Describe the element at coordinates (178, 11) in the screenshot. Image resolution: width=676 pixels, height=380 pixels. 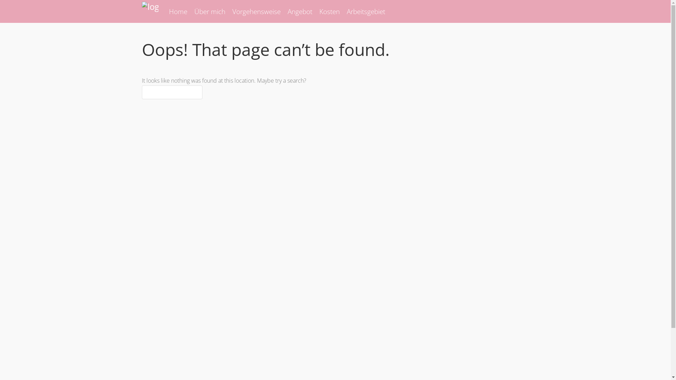
I see `Home` at that location.